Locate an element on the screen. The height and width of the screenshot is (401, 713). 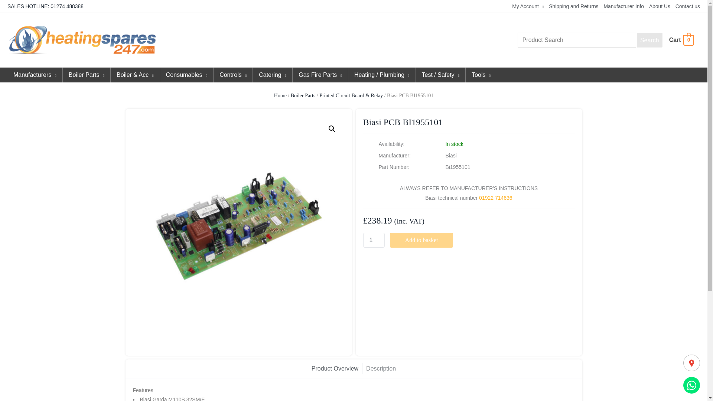
View your shopping basket is located at coordinates (681, 40).